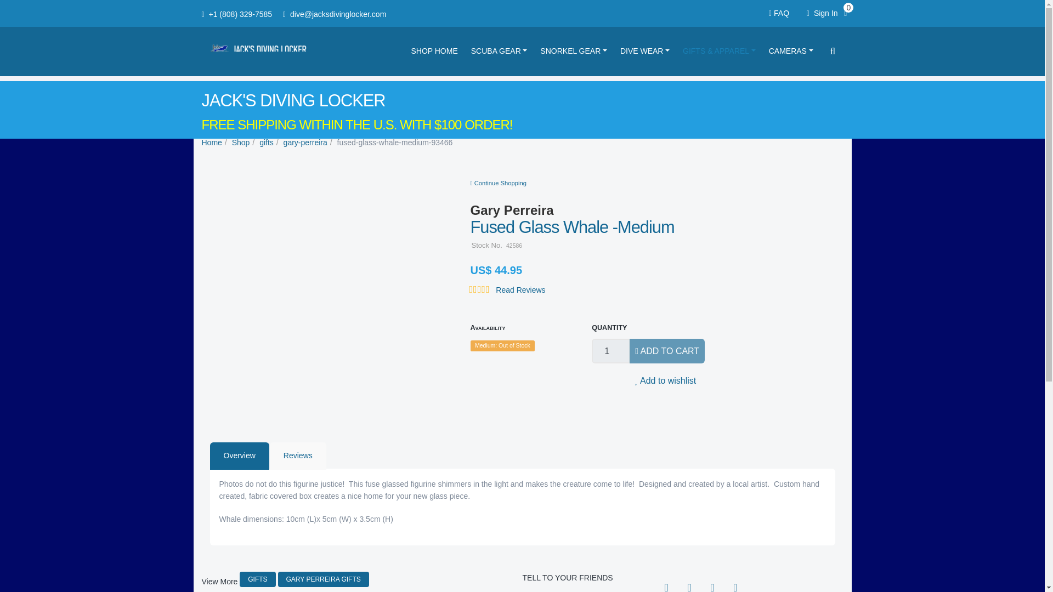 Image resolution: width=1053 pixels, height=592 pixels. What do you see at coordinates (501, 52) in the screenshot?
I see `SCUBA GEAR` at bounding box center [501, 52].